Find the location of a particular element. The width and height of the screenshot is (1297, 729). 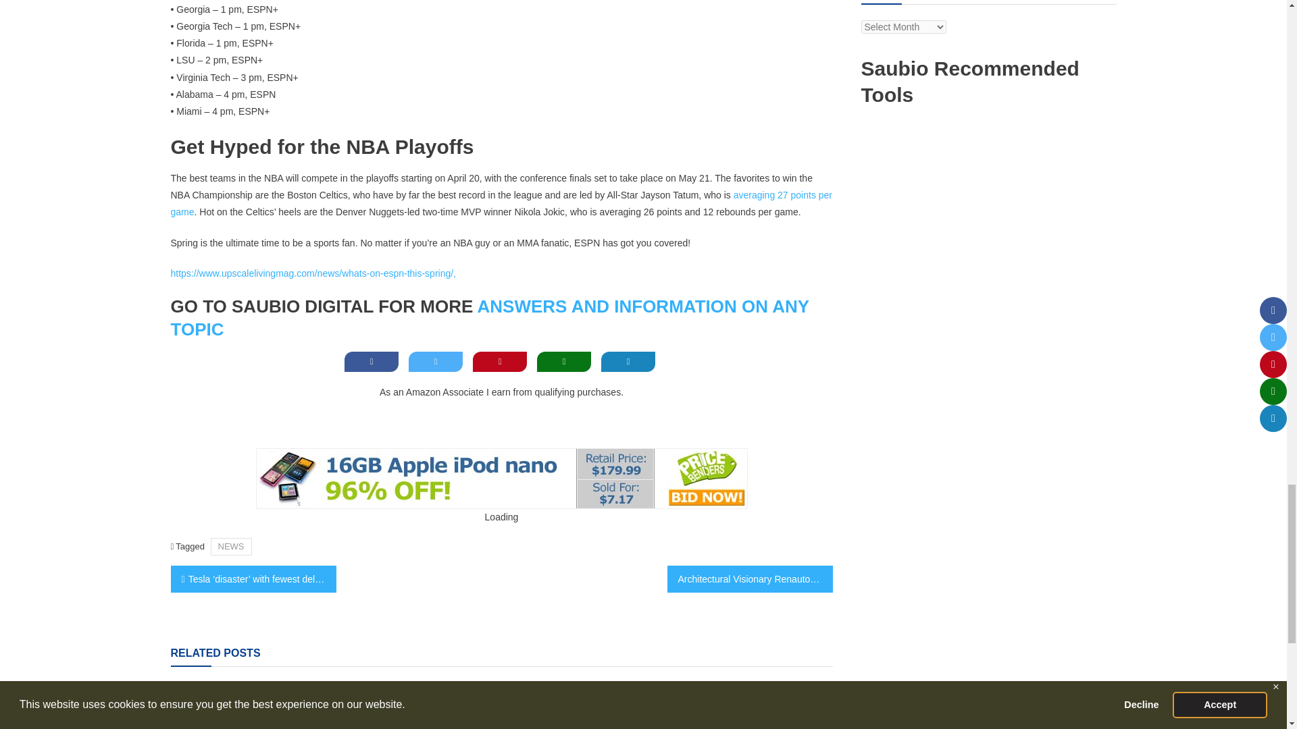

averaging 27 points per game is located at coordinates (501, 202).